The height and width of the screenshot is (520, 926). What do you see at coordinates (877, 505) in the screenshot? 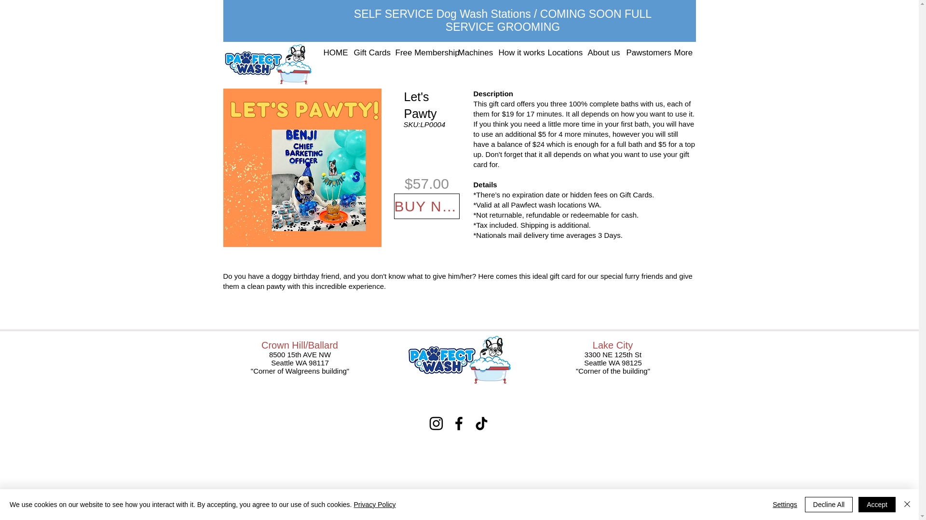
I see `Accept` at bounding box center [877, 505].